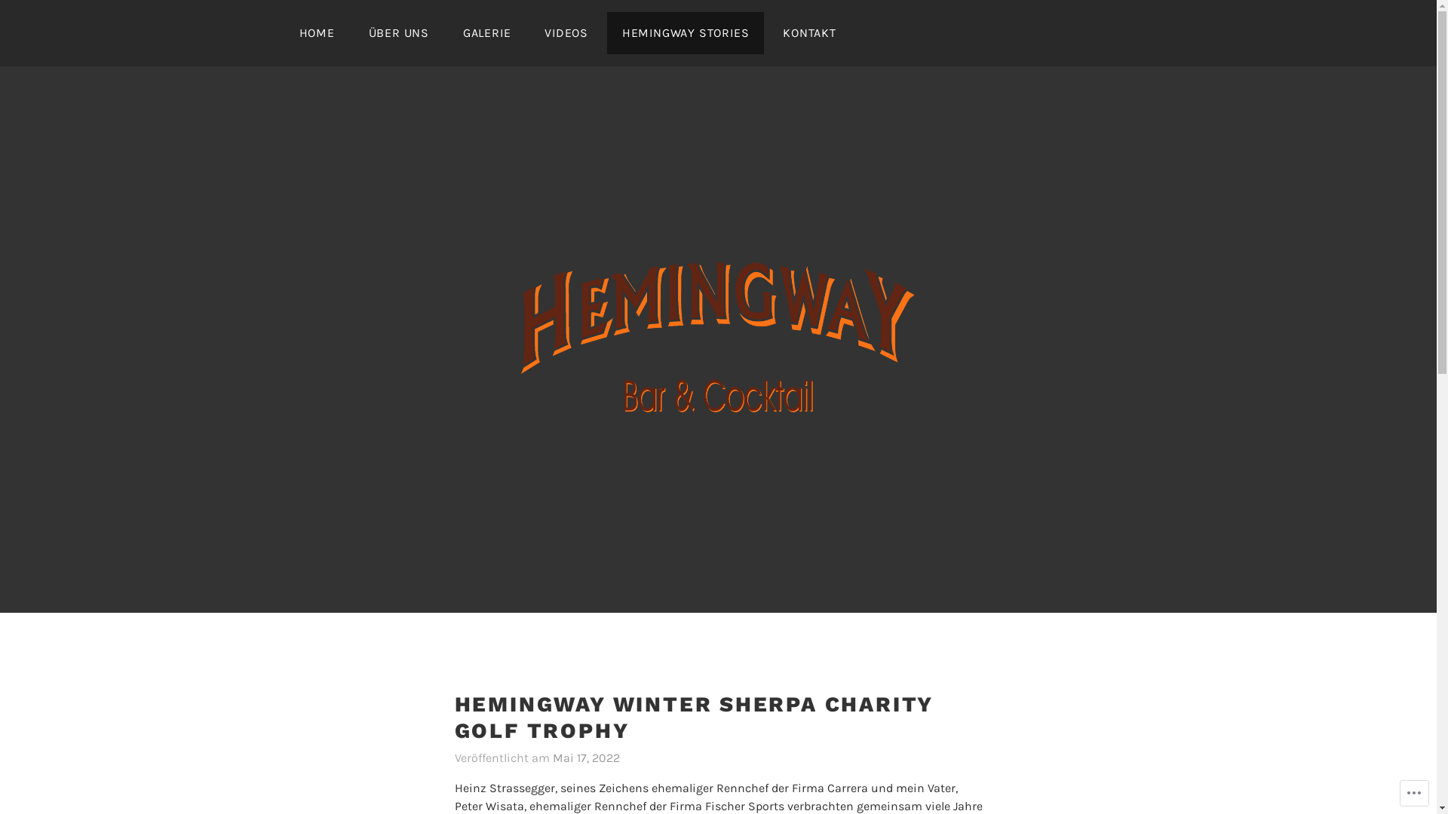 This screenshot has height=814, width=1448. What do you see at coordinates (487, 33) in the screenshot?
I see `GALERIE` at bounding box center [487, 33].